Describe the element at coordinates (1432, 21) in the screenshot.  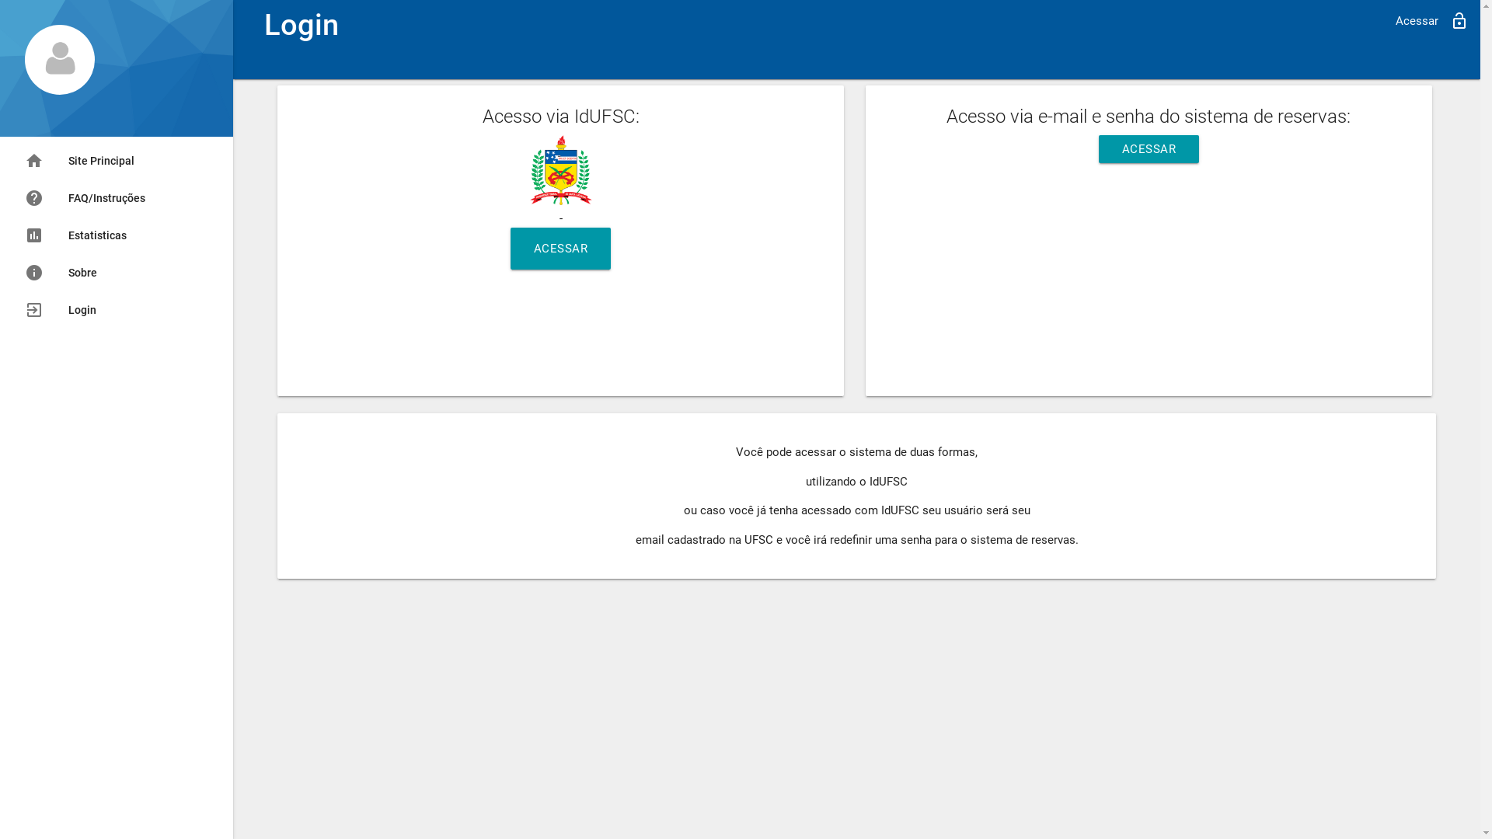
I see `lock_open
Acessar` at that location.